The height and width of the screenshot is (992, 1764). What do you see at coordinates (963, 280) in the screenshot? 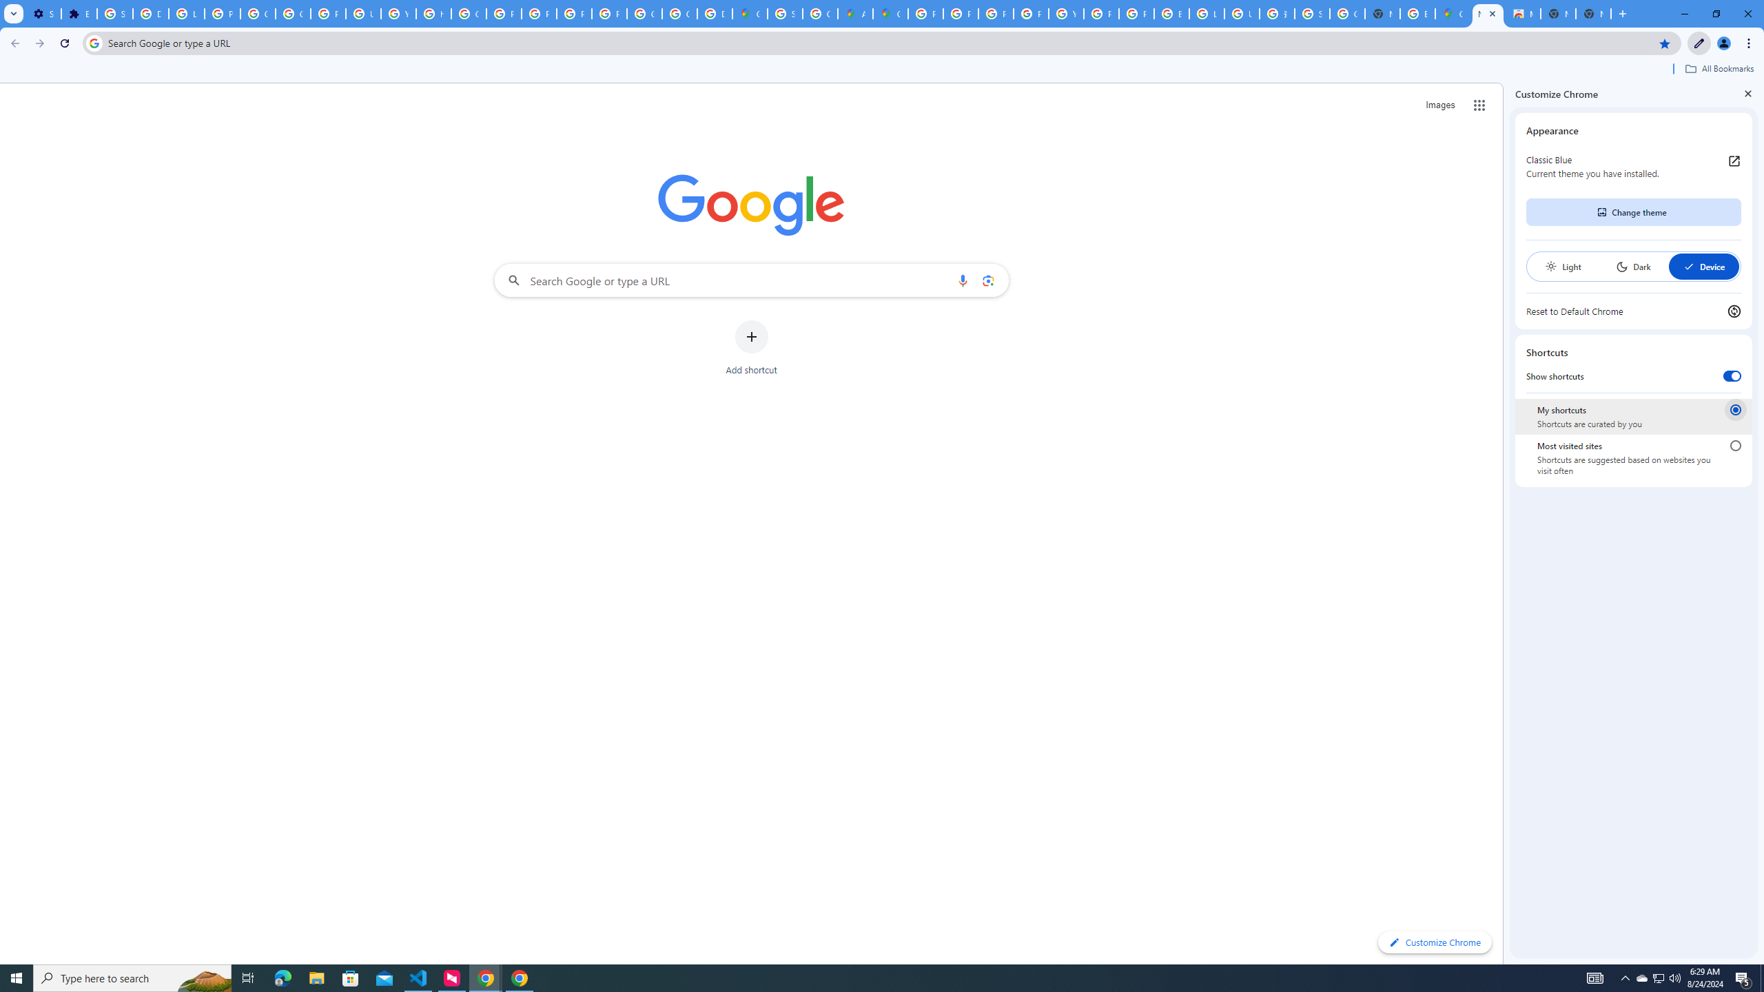
I see `Search by voice` at bounding box center [963, 280].